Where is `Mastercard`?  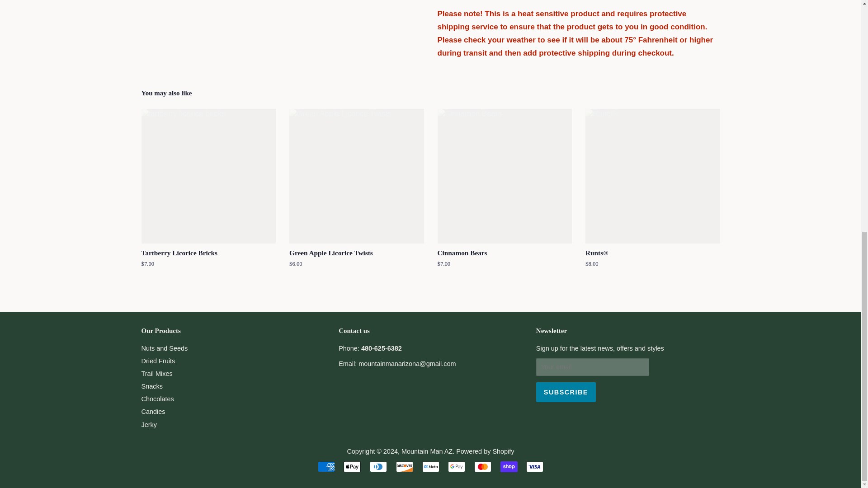
Mastercard is located at coordinates (482, 466).